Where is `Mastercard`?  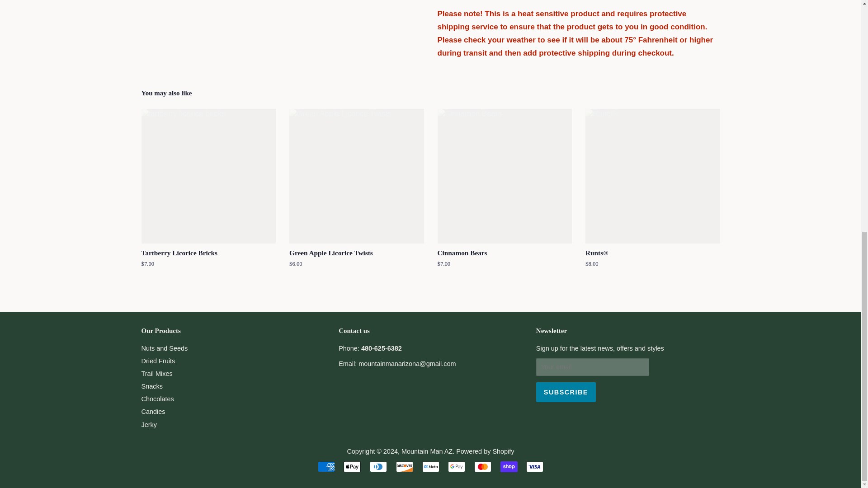
Mastercard is located at coordinates (482, 466).